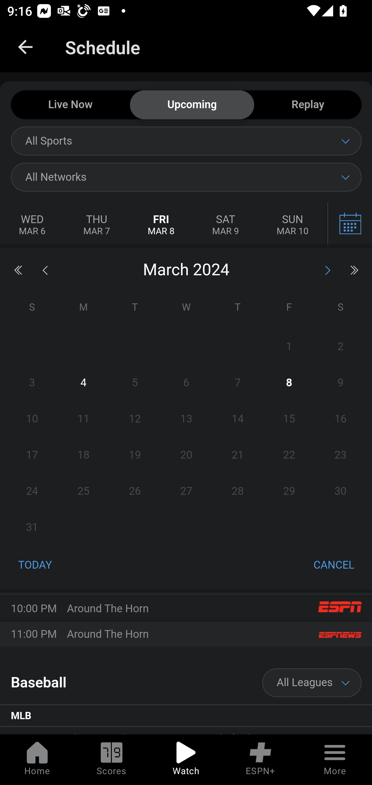 Image resolution: width=372 pixels, height=785 pixels. What do you see at coordinates (96, 225) in the screenshot?
I see `THU MAR 7` at bounding box center [96, 225].